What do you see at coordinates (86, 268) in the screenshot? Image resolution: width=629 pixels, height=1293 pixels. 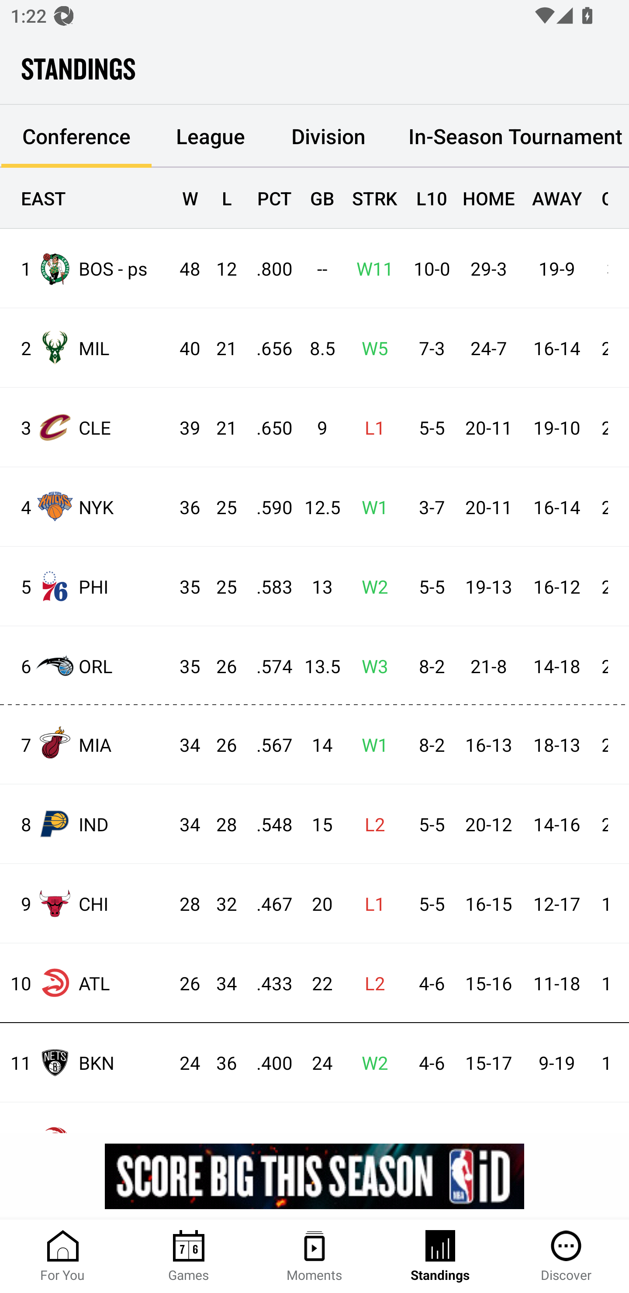 I see `1 BOS - ps` at bounding box center [86, 268].